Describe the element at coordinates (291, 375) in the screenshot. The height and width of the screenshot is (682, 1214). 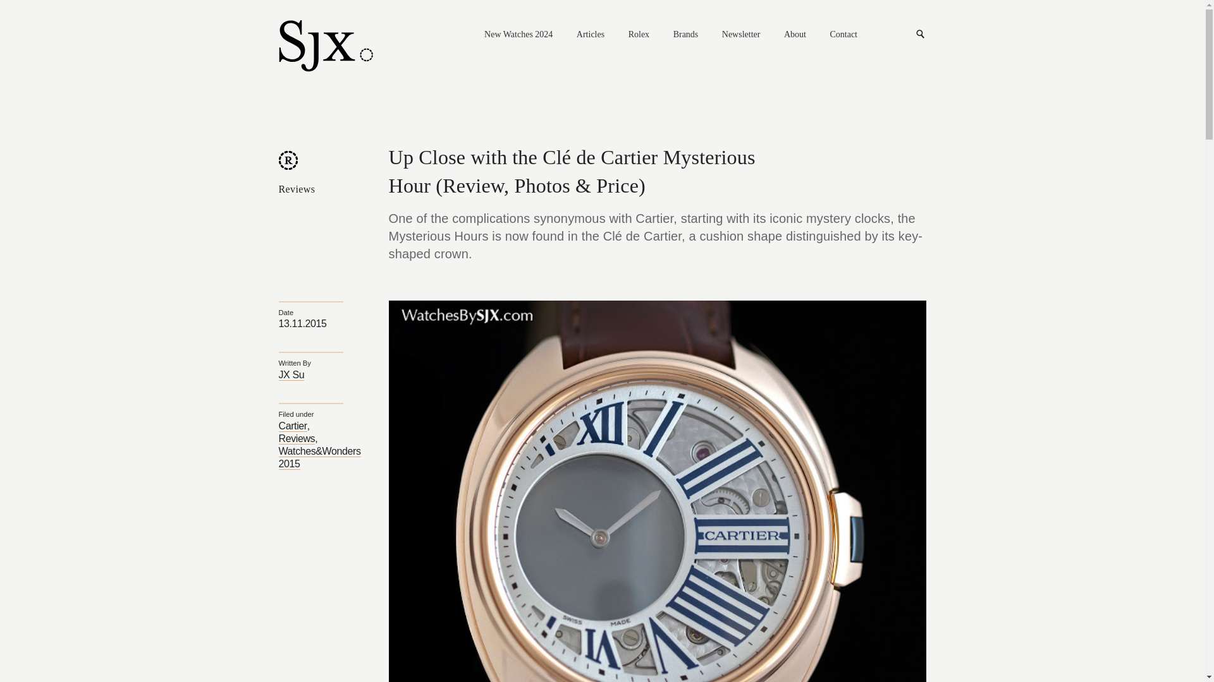
I see `Posts by JX Su` at that location.